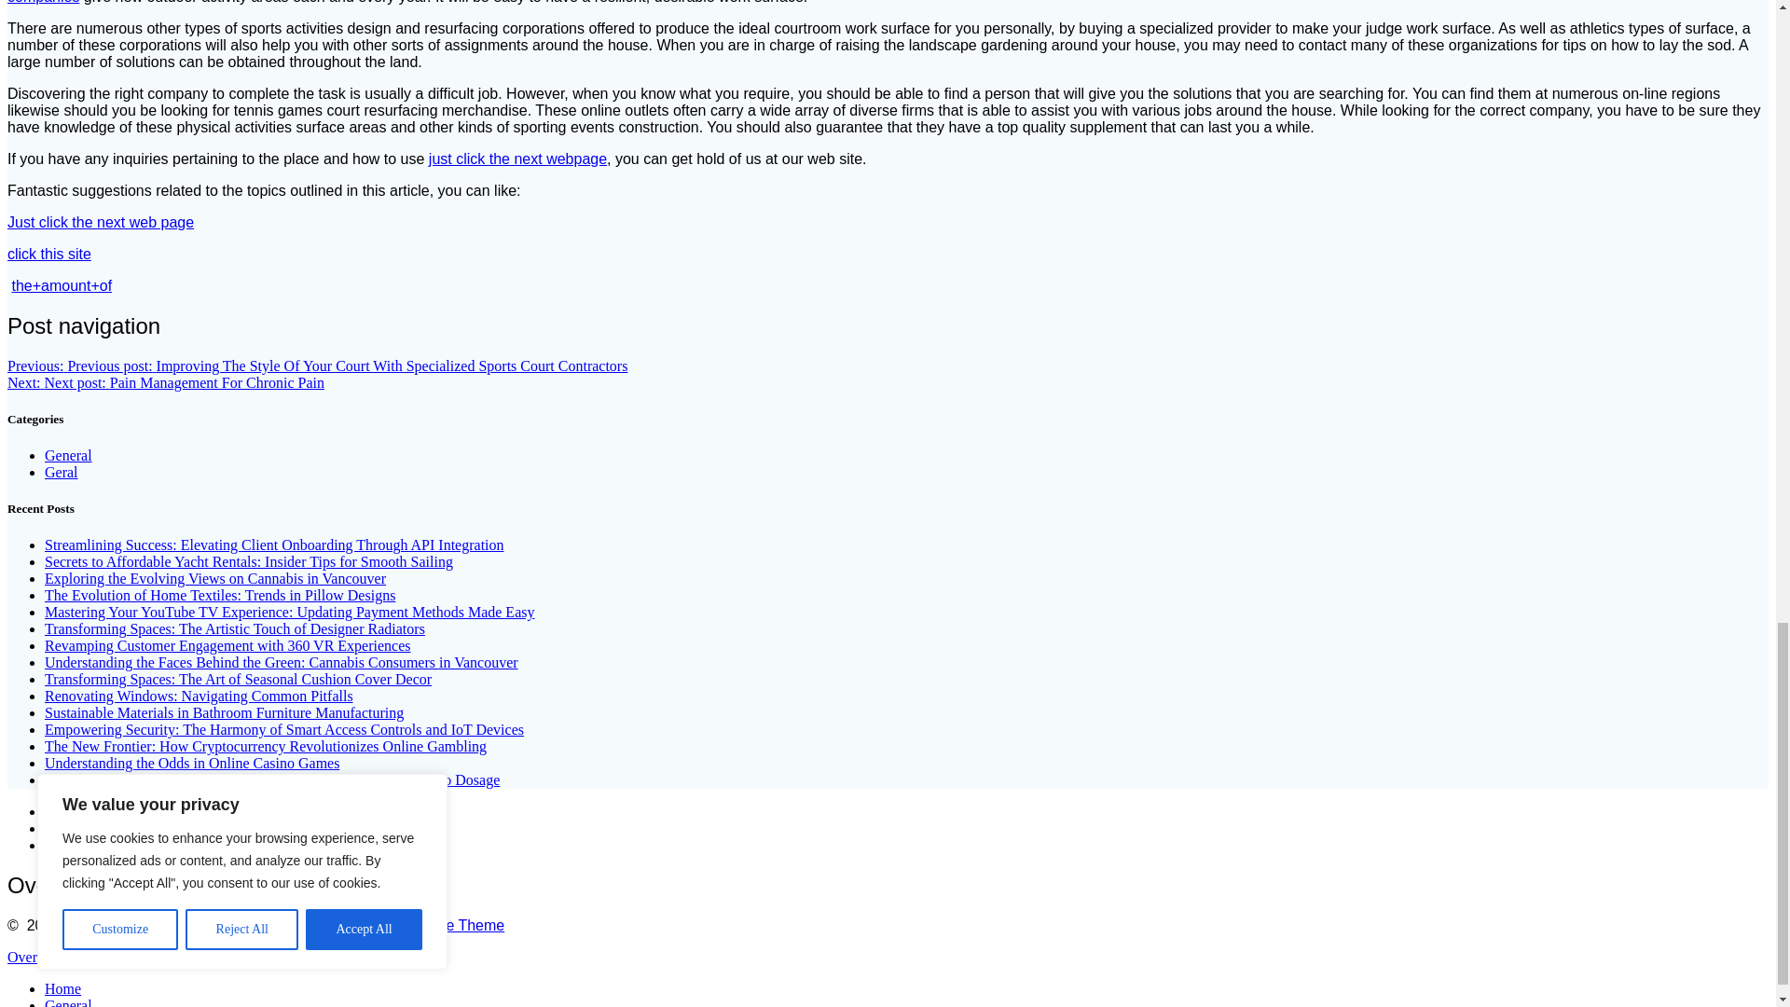  I want to click on Exploring the Evolving Views on Cannabis in Vancouver, so click(215, 578).